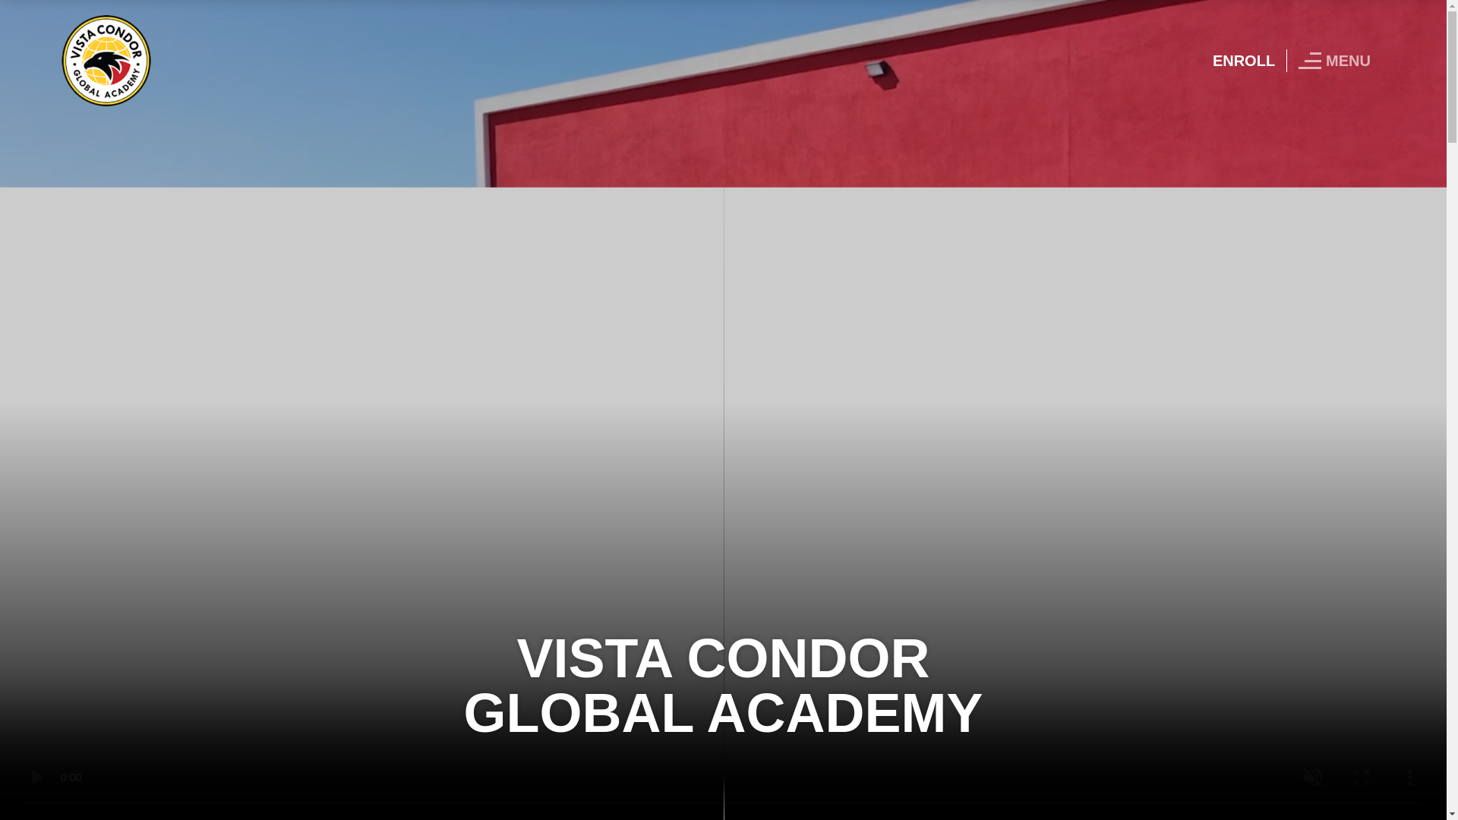 This screenshot has height=820, width=1458. What do you see at coordinates (1244, 61) in the screenshot?
I see `ENROLL` at bounding box center [1244, 61].